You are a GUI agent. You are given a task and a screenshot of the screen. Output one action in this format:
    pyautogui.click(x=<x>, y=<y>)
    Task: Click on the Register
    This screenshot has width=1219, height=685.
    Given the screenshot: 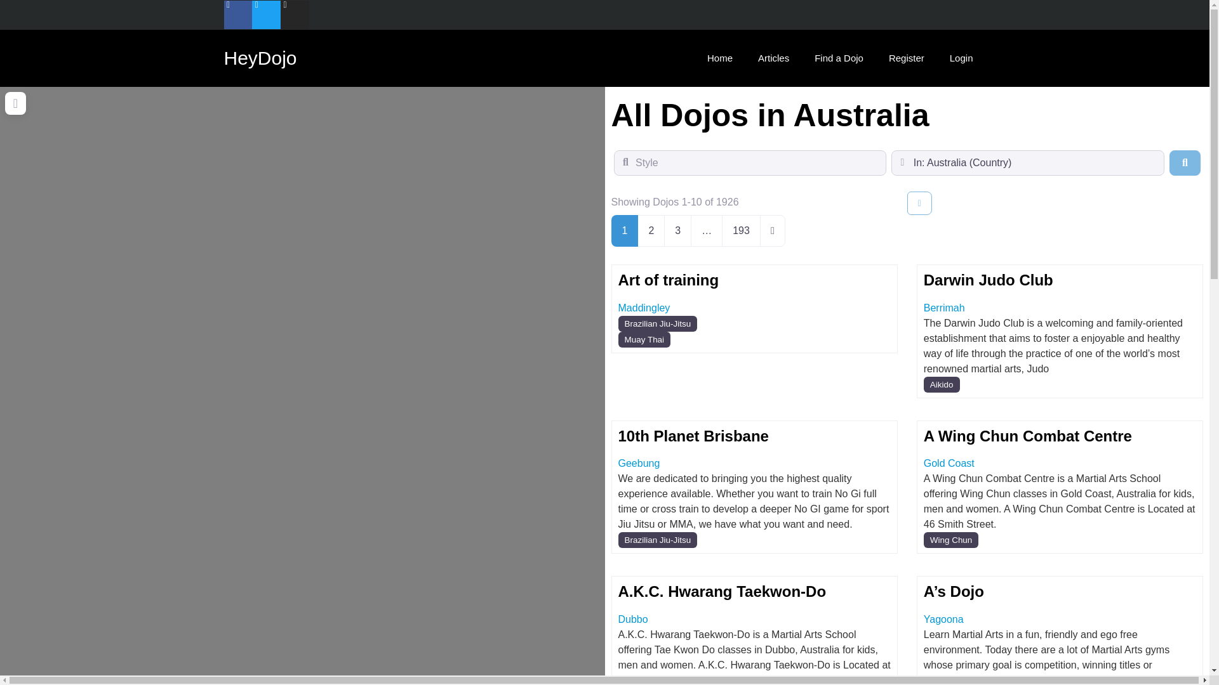 What is the action you would take?
    pyautogui.click(x=907, y=58)
    